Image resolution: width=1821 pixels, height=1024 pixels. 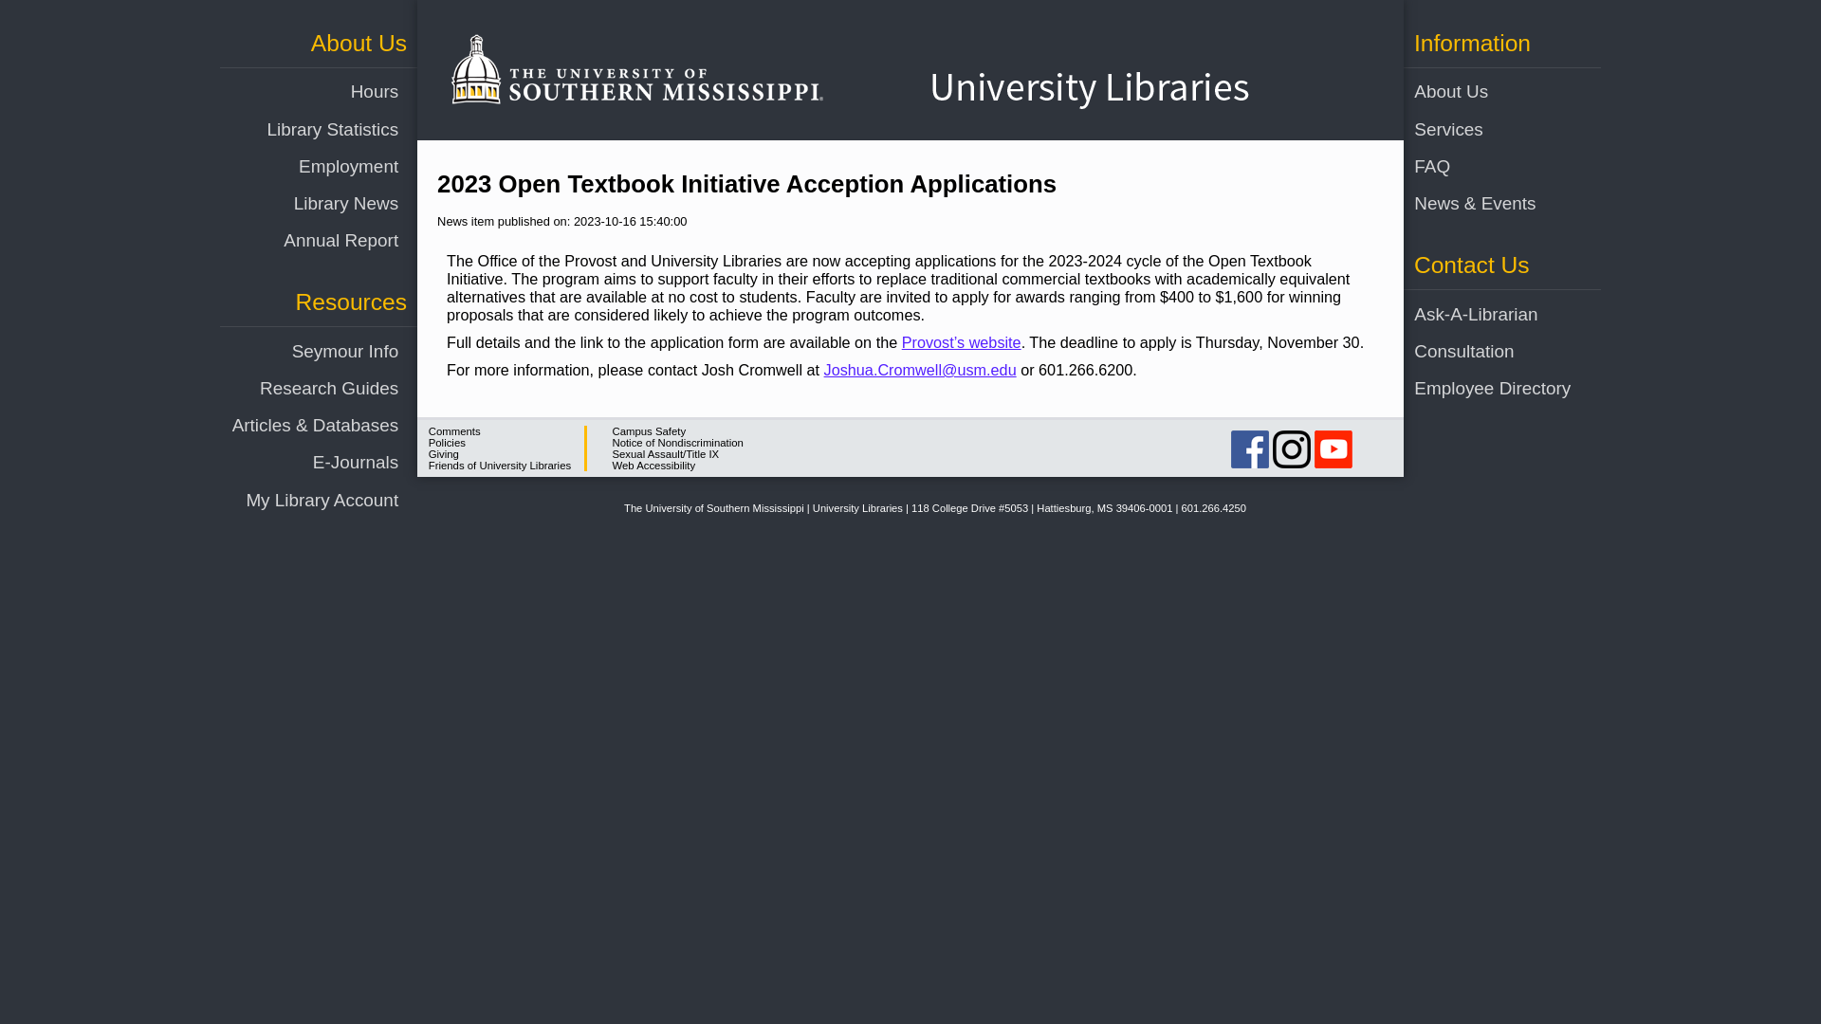 I want to click on Services, so click(x=1484, y=129).